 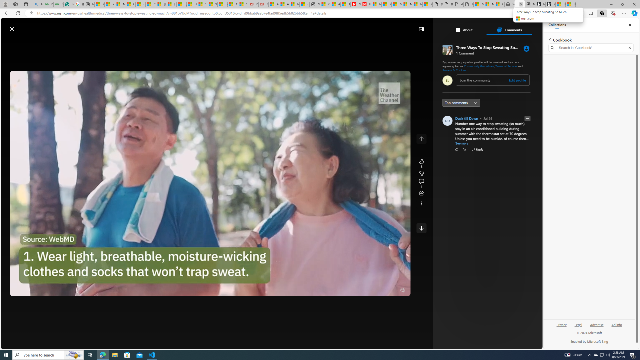 What do you see at coordinates (421, 138) in the screenshot?
I see `Class: control icon-only` at bounding box center [421, 138].